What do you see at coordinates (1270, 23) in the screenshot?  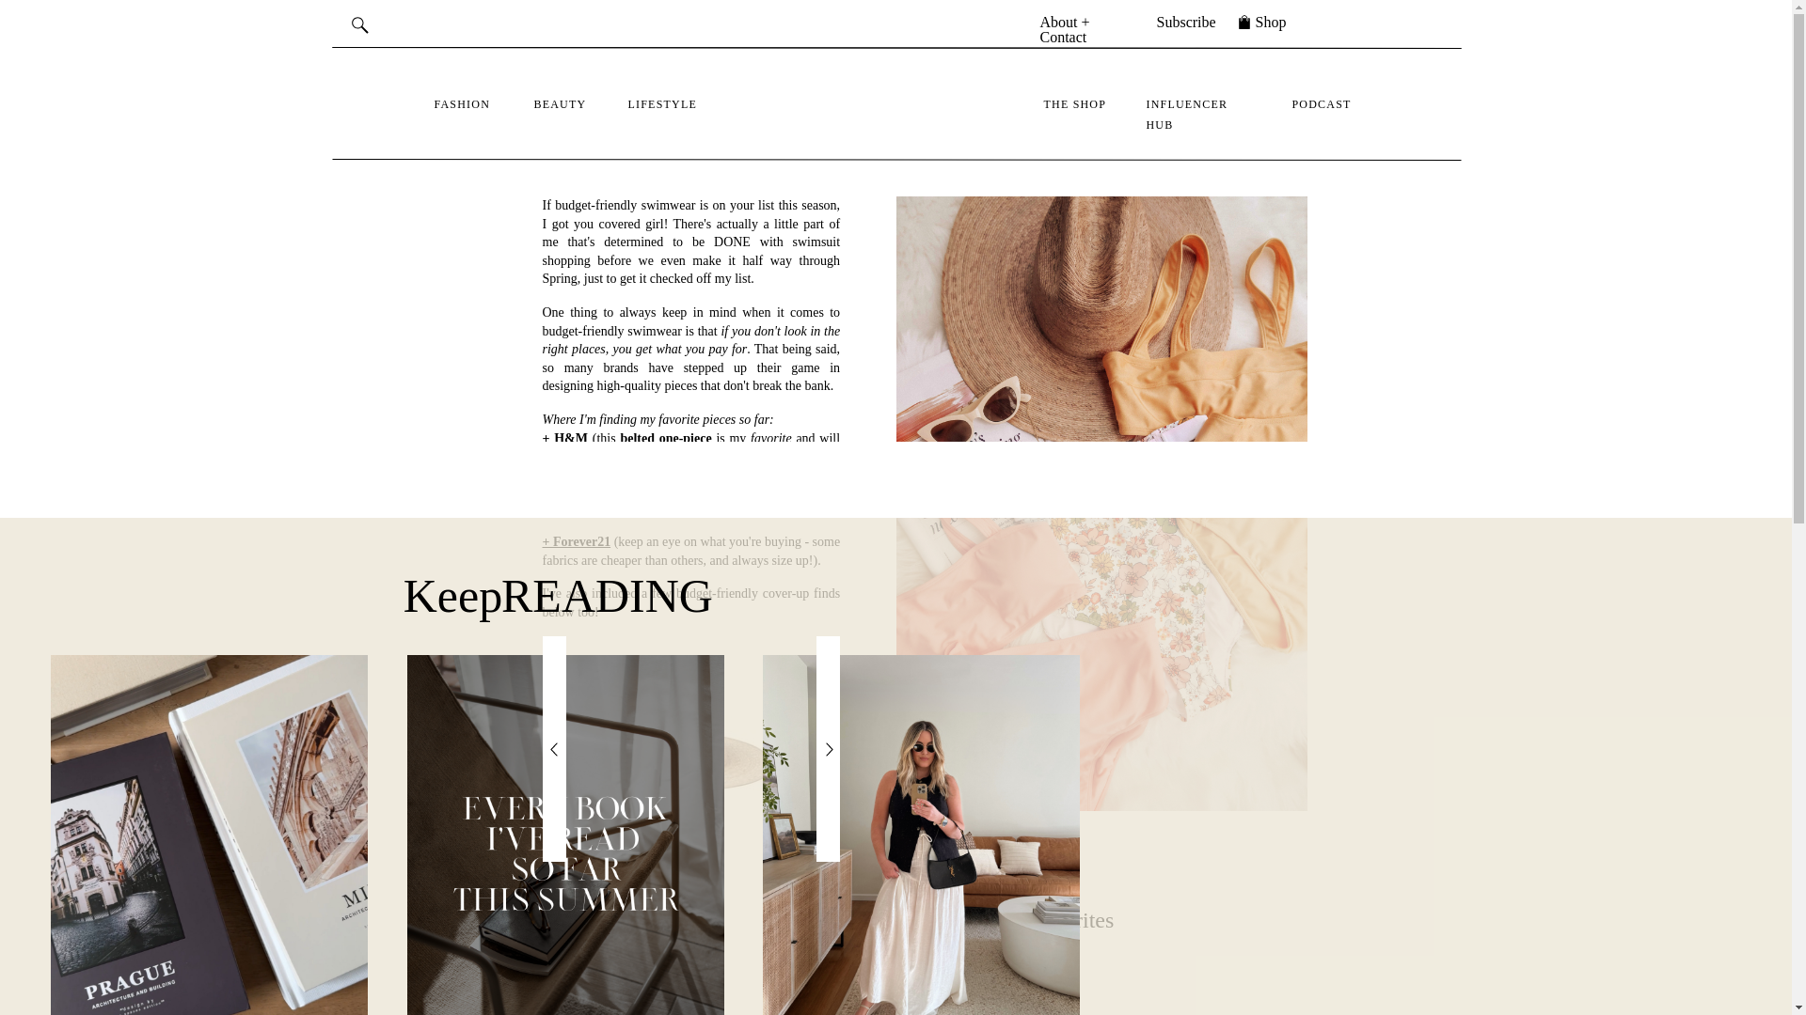 I see `Shop` at bounding box center [1270, 23].